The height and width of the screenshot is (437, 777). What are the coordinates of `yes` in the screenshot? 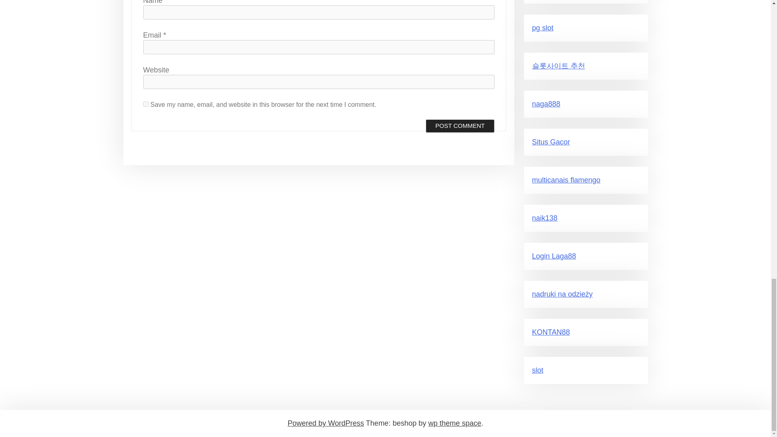 It's located at (146, 104).